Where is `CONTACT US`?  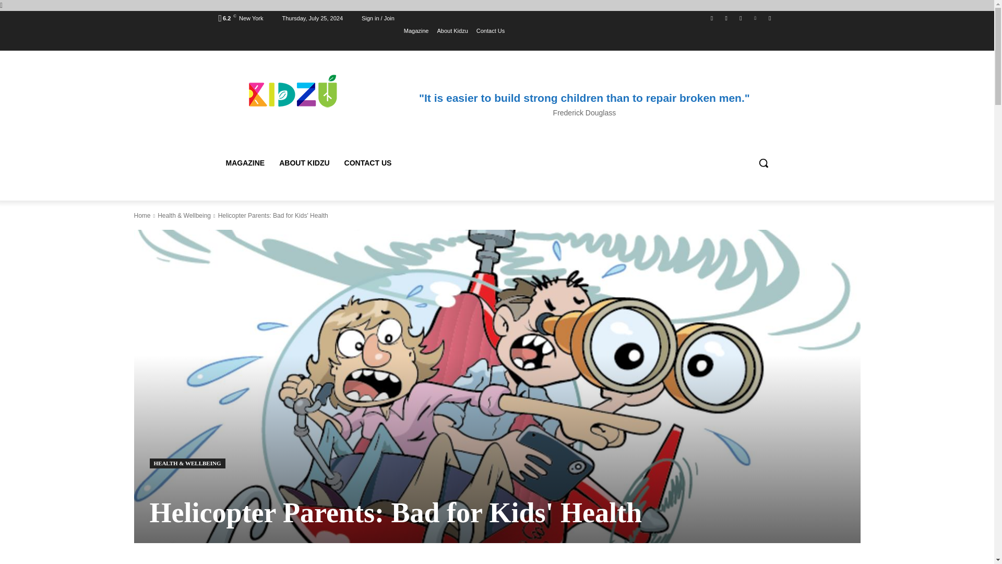
CONTACT US is located at coordinates (367, 163).